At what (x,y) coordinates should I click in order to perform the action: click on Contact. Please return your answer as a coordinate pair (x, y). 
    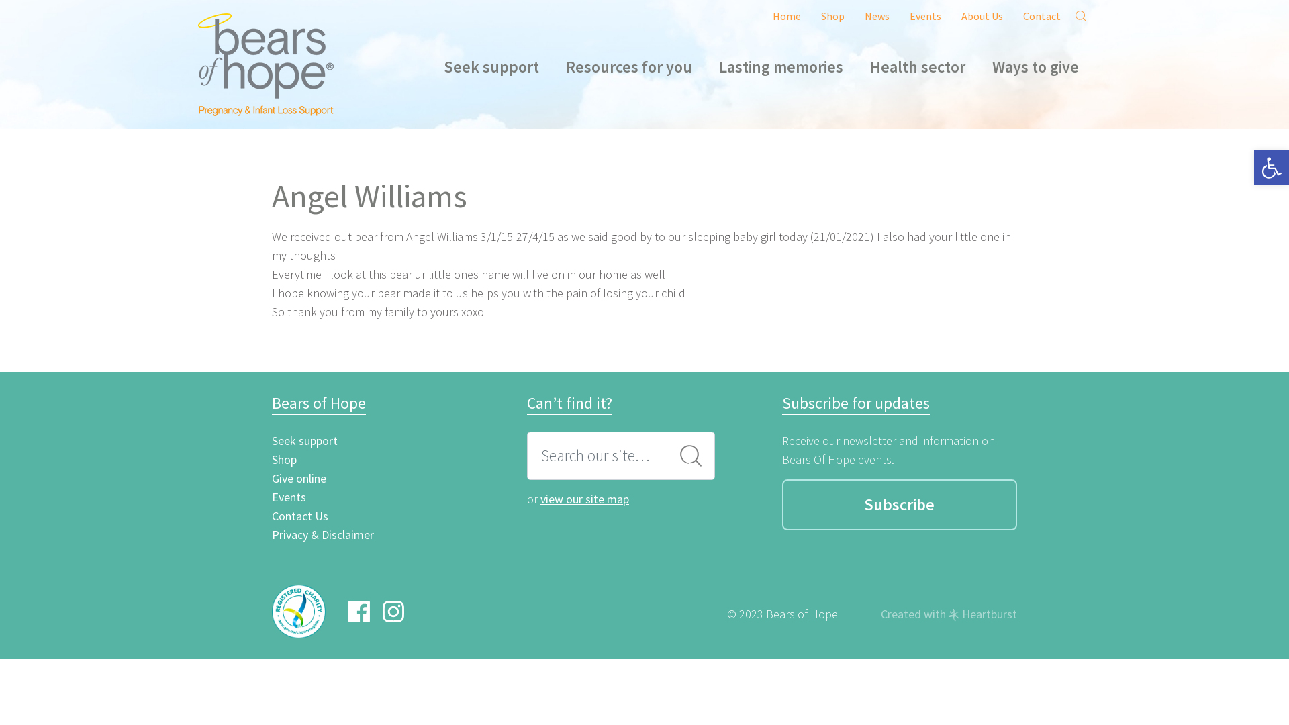
    Looking at the image, I should click on (1042, 16).